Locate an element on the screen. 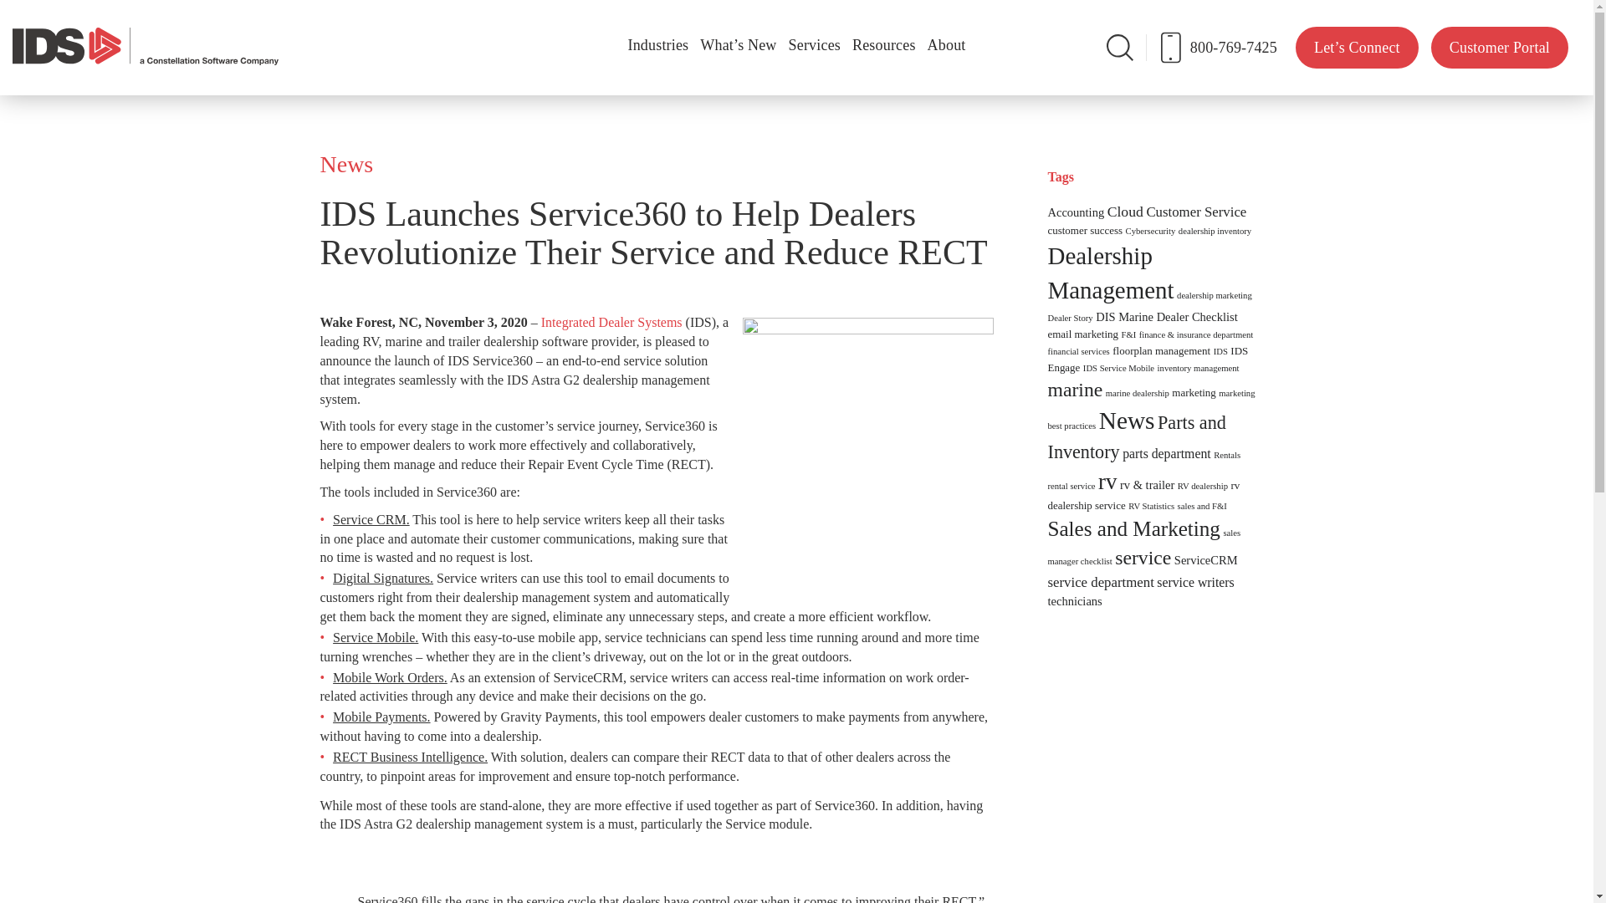 The width and height of the screenshot is (1606, 903). Services is located at coordinates (815, 27).